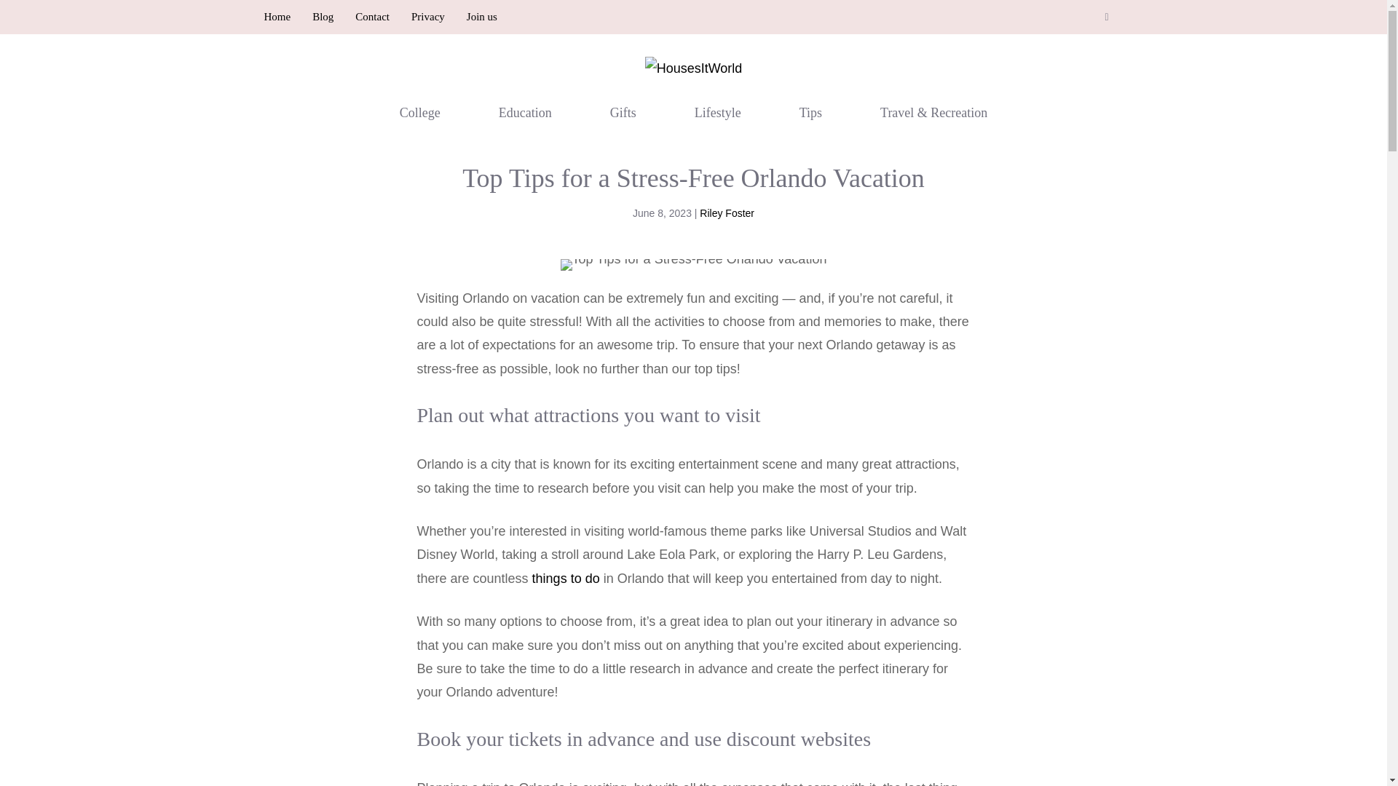 The height and width of the screenshot is (786, 1398). I want to click on Gifts, so click(623, 112).